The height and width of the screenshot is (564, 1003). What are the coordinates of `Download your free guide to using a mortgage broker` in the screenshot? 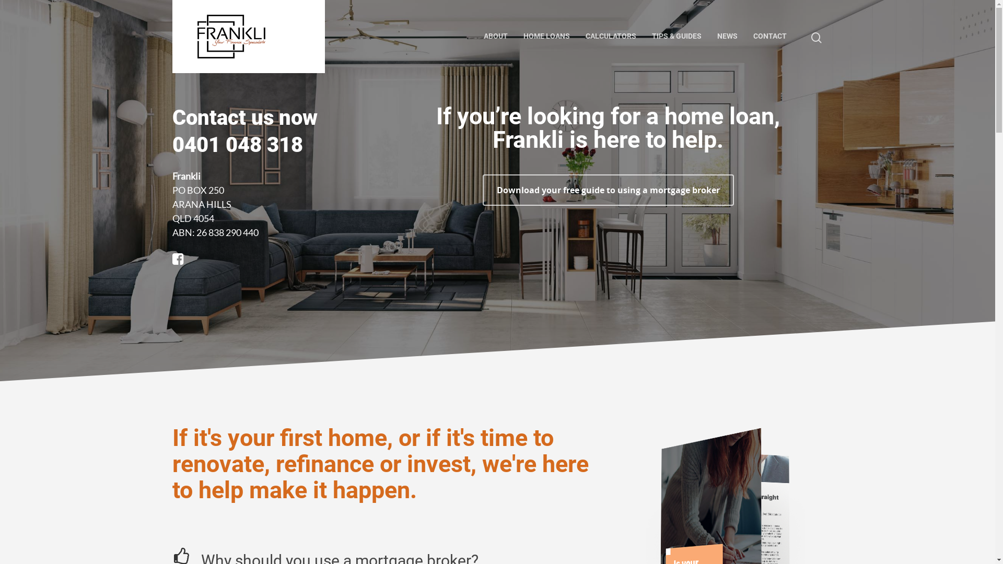 It's located at (608, 190).